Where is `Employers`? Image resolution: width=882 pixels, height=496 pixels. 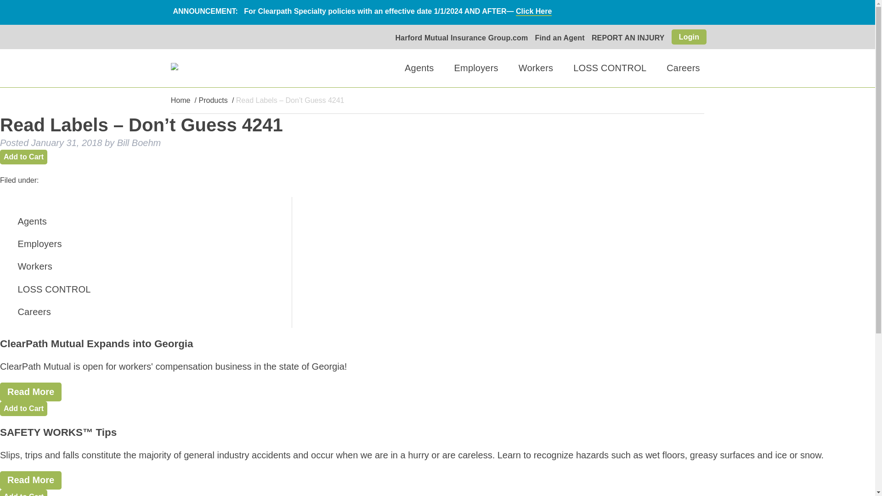
Employers is located at coordinates (476, 68).